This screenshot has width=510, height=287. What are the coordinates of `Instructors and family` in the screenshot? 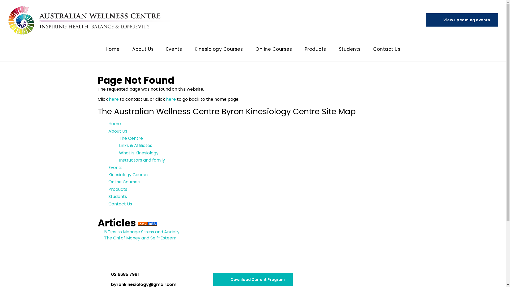 It's located at (142, 160).